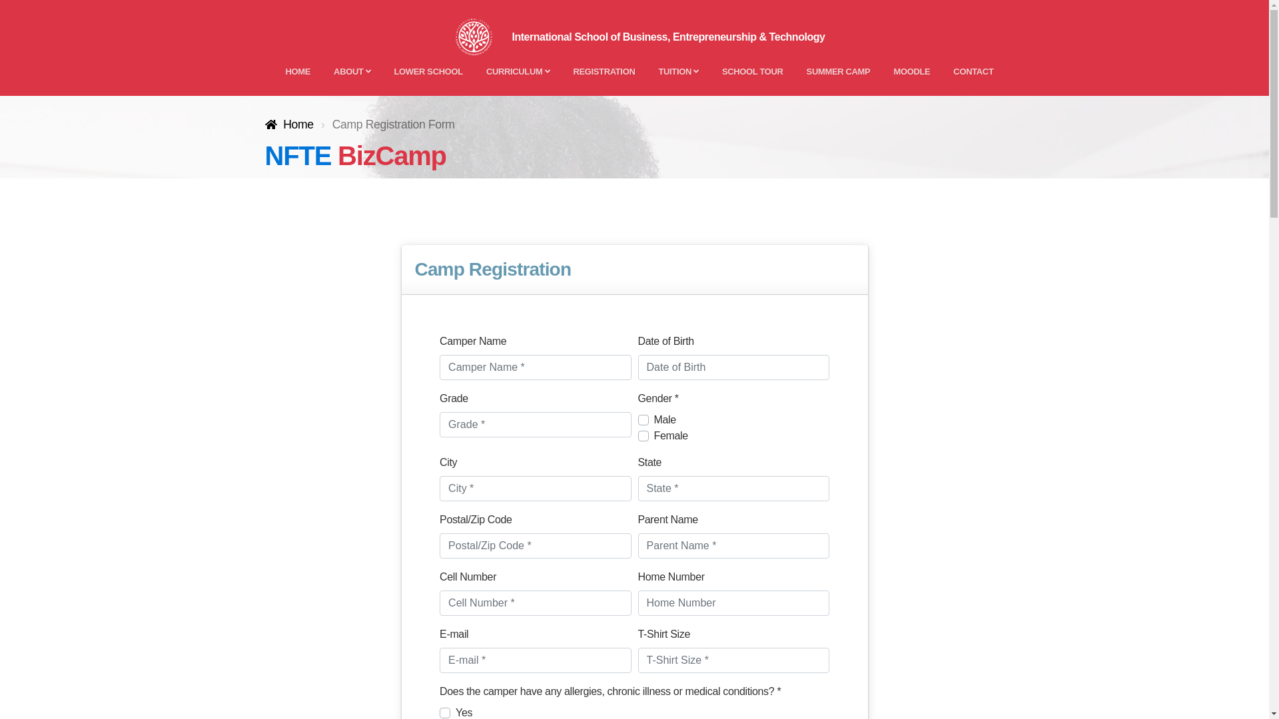 The image size is (1279, 719). What do you see at coordinates (678, 72) in the screenshot?
I see `TUITION` at bounding box center [678, 72].